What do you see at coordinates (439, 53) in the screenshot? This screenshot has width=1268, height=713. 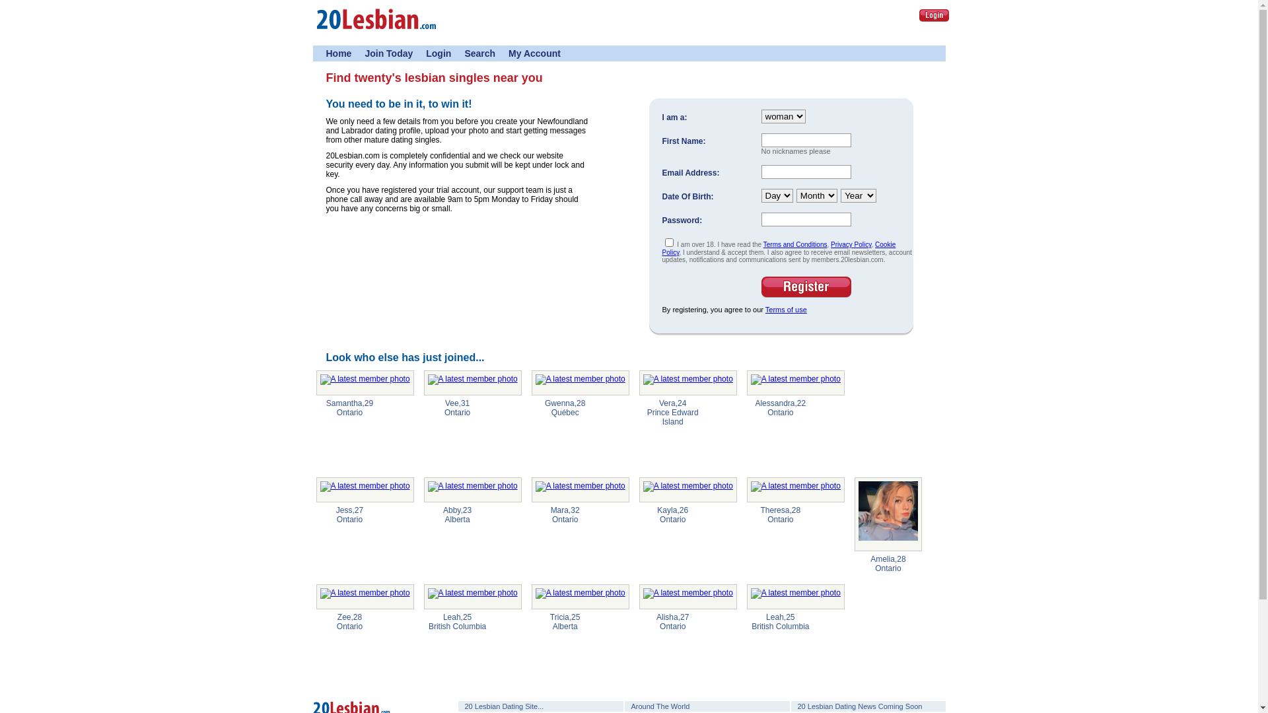 I see `Login` at bounding box center [439, 53].